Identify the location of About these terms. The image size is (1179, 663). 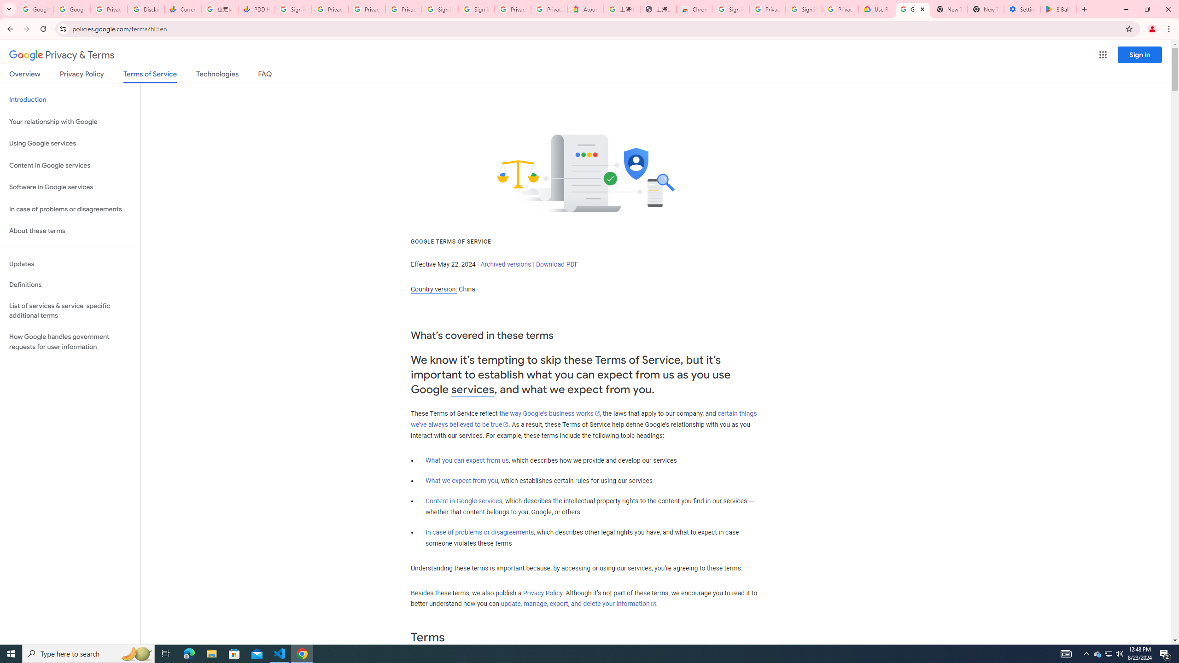
(70, 231).